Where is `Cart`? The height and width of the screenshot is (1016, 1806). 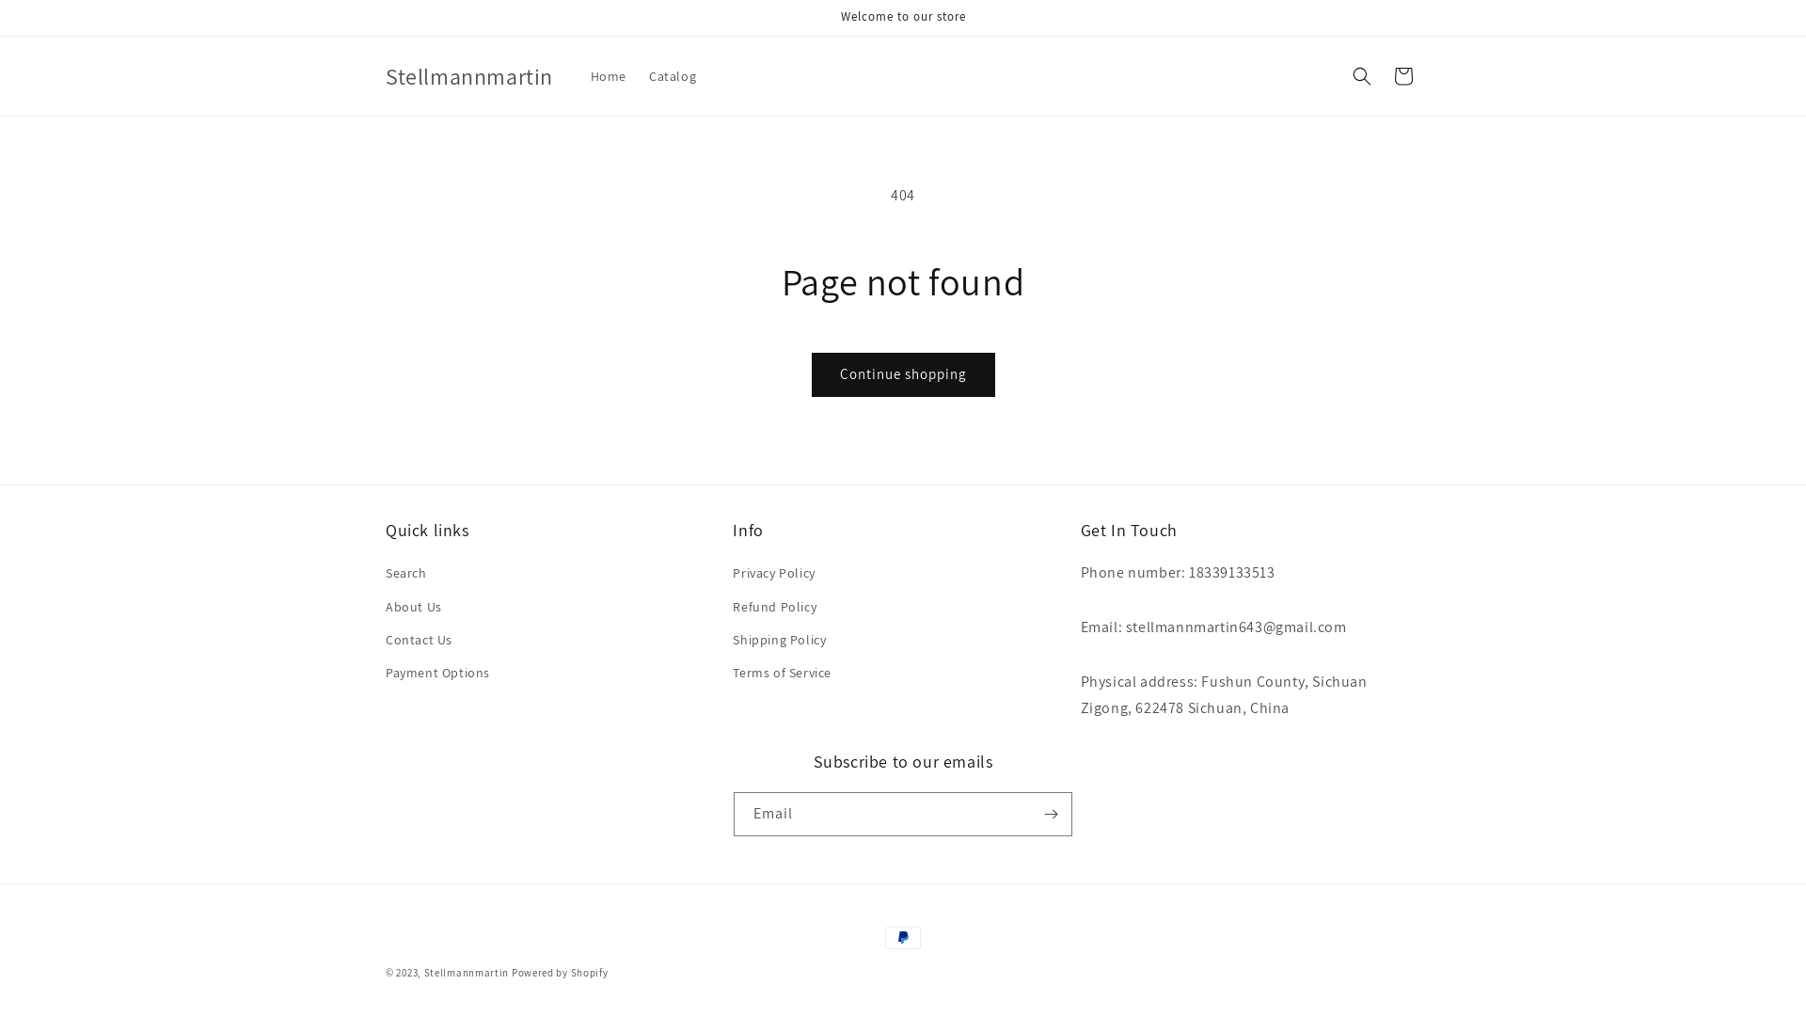 Cart is located at coordinates (1403, 76).